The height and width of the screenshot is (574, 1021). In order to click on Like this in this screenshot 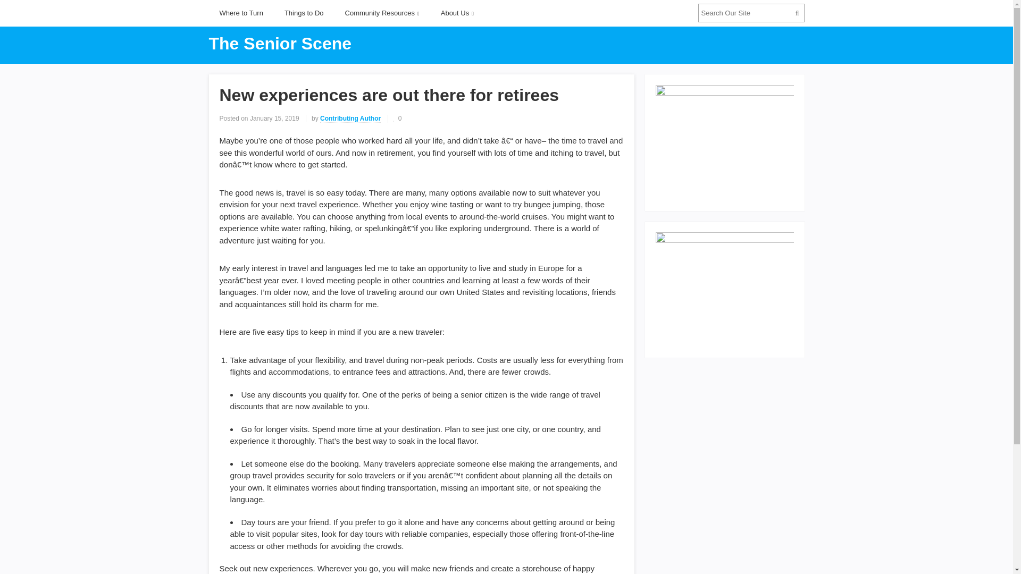, I will do `click(398, 119)`.